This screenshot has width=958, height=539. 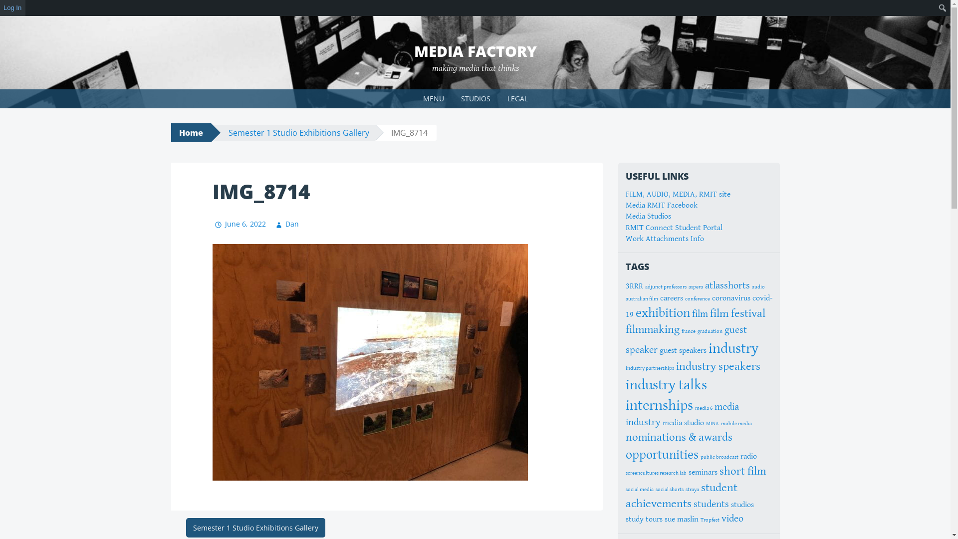 What do you see at coordinates (733, 348) in the screenshot?
I see `industry` at bounding box center [733, 348].